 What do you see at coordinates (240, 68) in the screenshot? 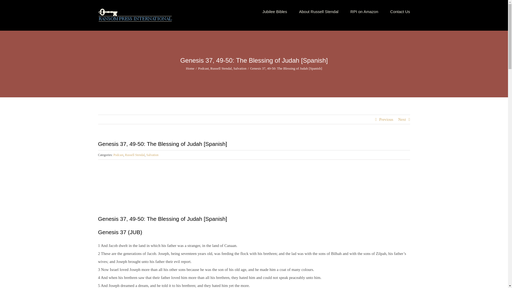
I see `Salvation` at bounding box center [240, 68].